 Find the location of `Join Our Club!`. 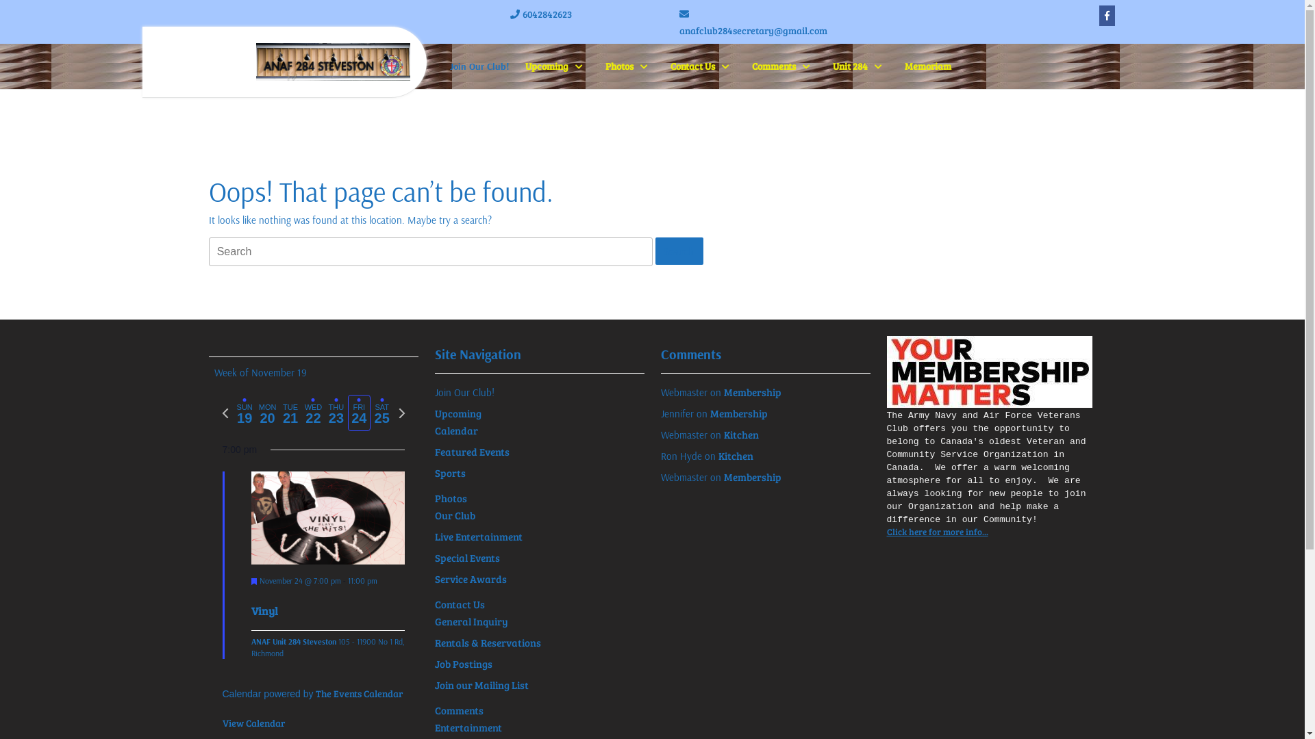

Join Our Club! is located at coordinates (464, 392).